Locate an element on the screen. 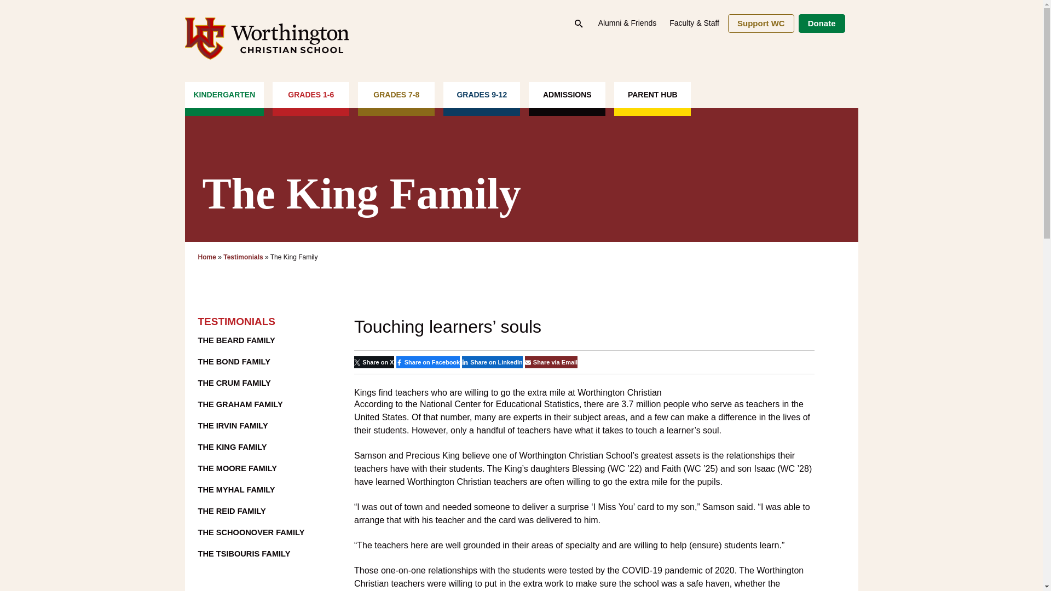  GRADES 7-8 is located at coordinates (396, 99).